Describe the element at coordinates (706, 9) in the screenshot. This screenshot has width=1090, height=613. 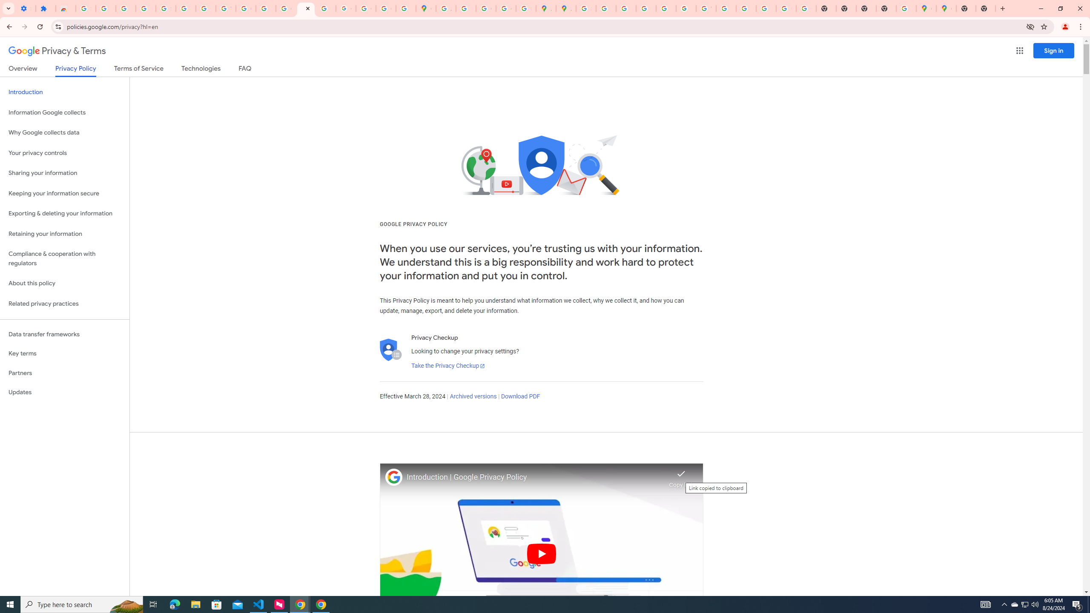
I see `YouTube` at that location.